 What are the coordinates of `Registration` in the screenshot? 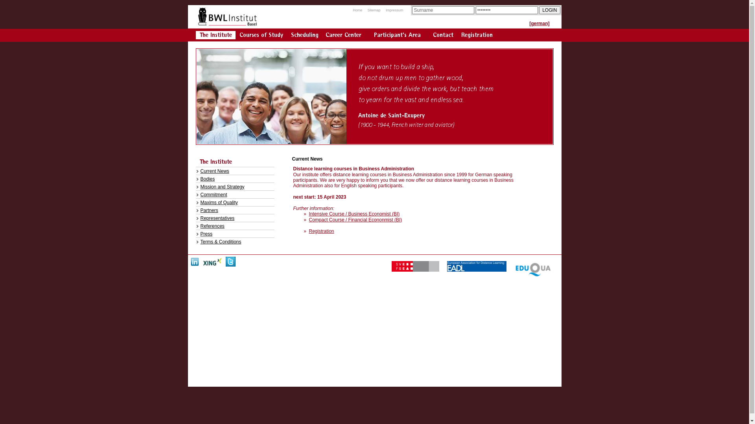 It's located at (477, 37).